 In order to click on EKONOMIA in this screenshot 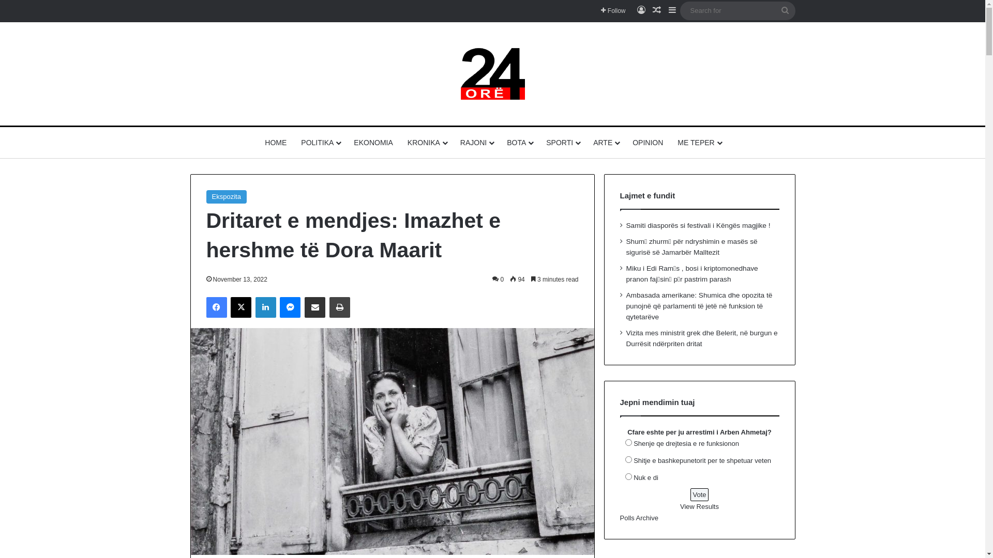, I will do `click(373, 143)`.